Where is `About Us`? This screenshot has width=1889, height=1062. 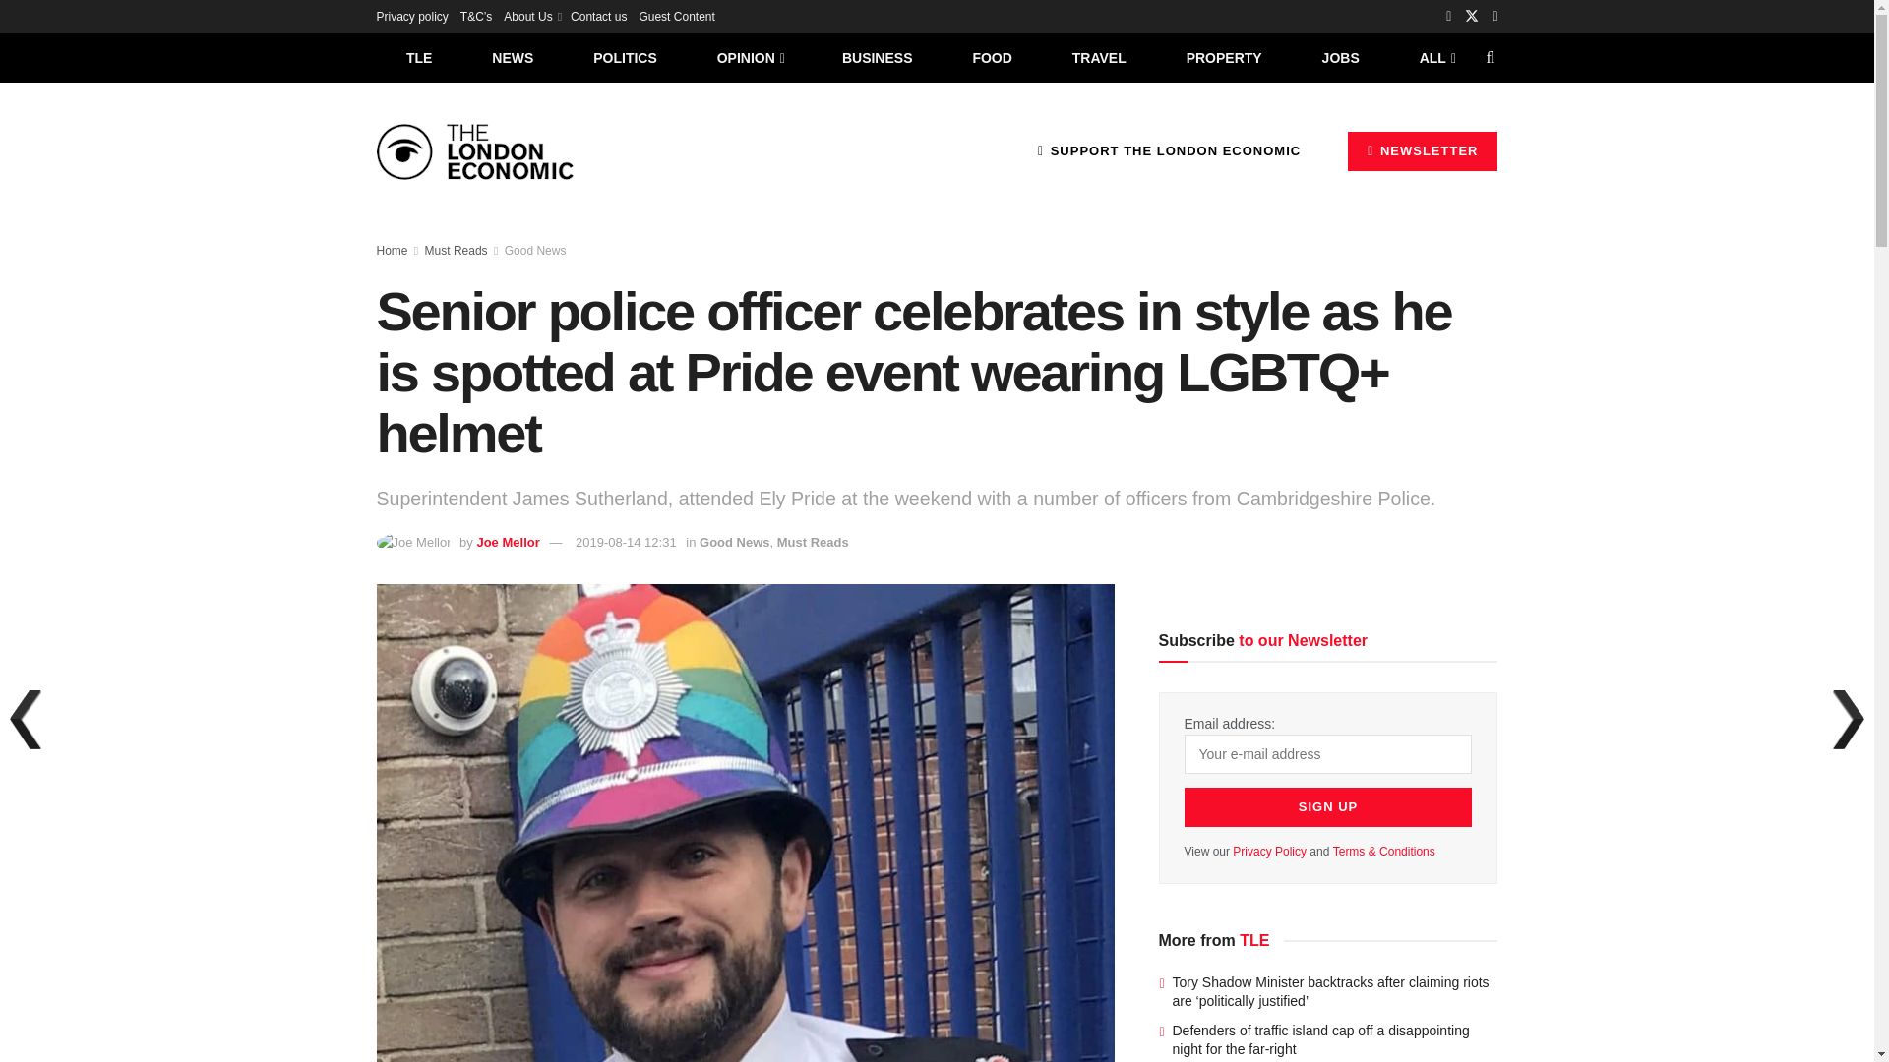
About Us is located at coordinates (531, 16).